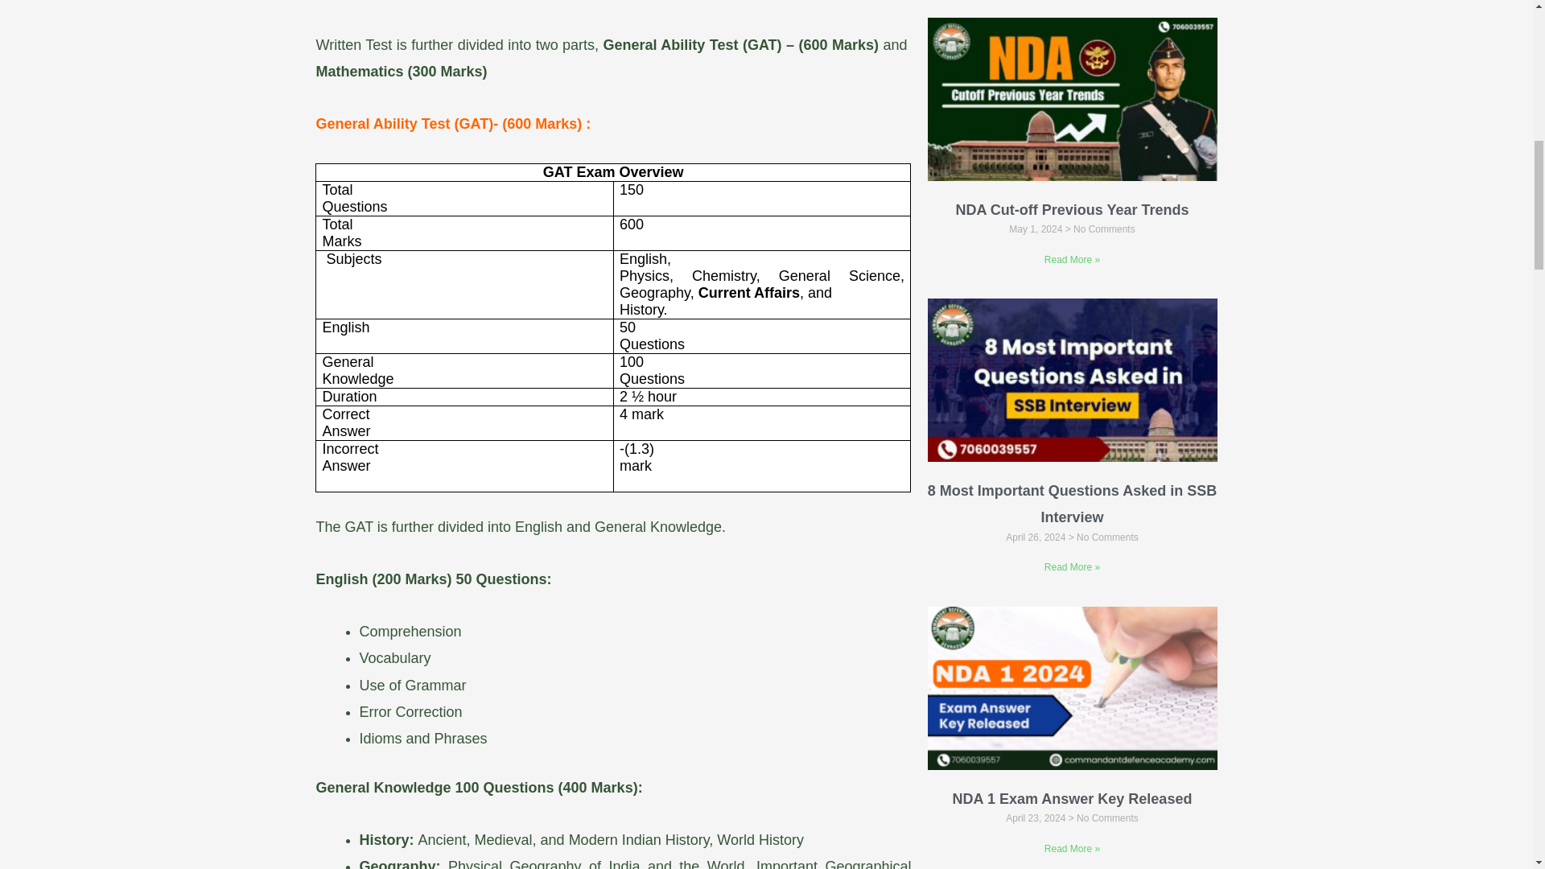 The width and height of the screenshot is (1545, 869). Describe the element at coordinates (1072, 687) in the screenshot. I see `Bulletproof Study Plan for NDA Exam Success 4` at that location.